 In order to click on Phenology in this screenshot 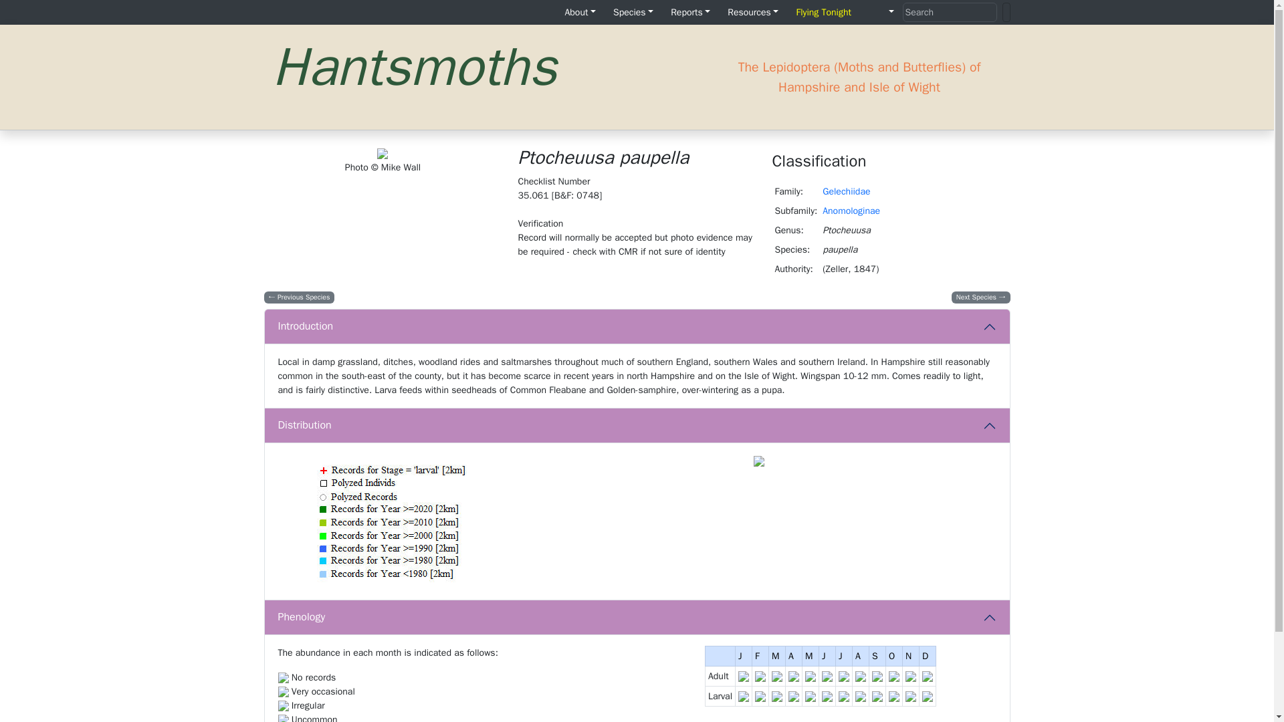, I will do `click(637, 618)`.